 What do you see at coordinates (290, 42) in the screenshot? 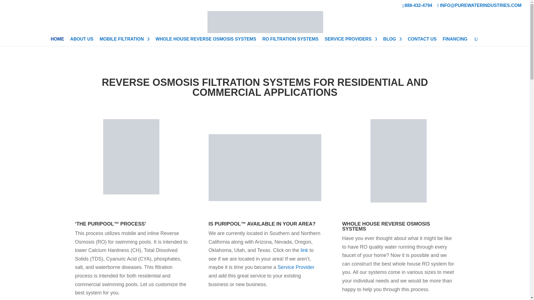
I see `RO FILTRATION SYSTEMS` at bounding box center [290, 42].